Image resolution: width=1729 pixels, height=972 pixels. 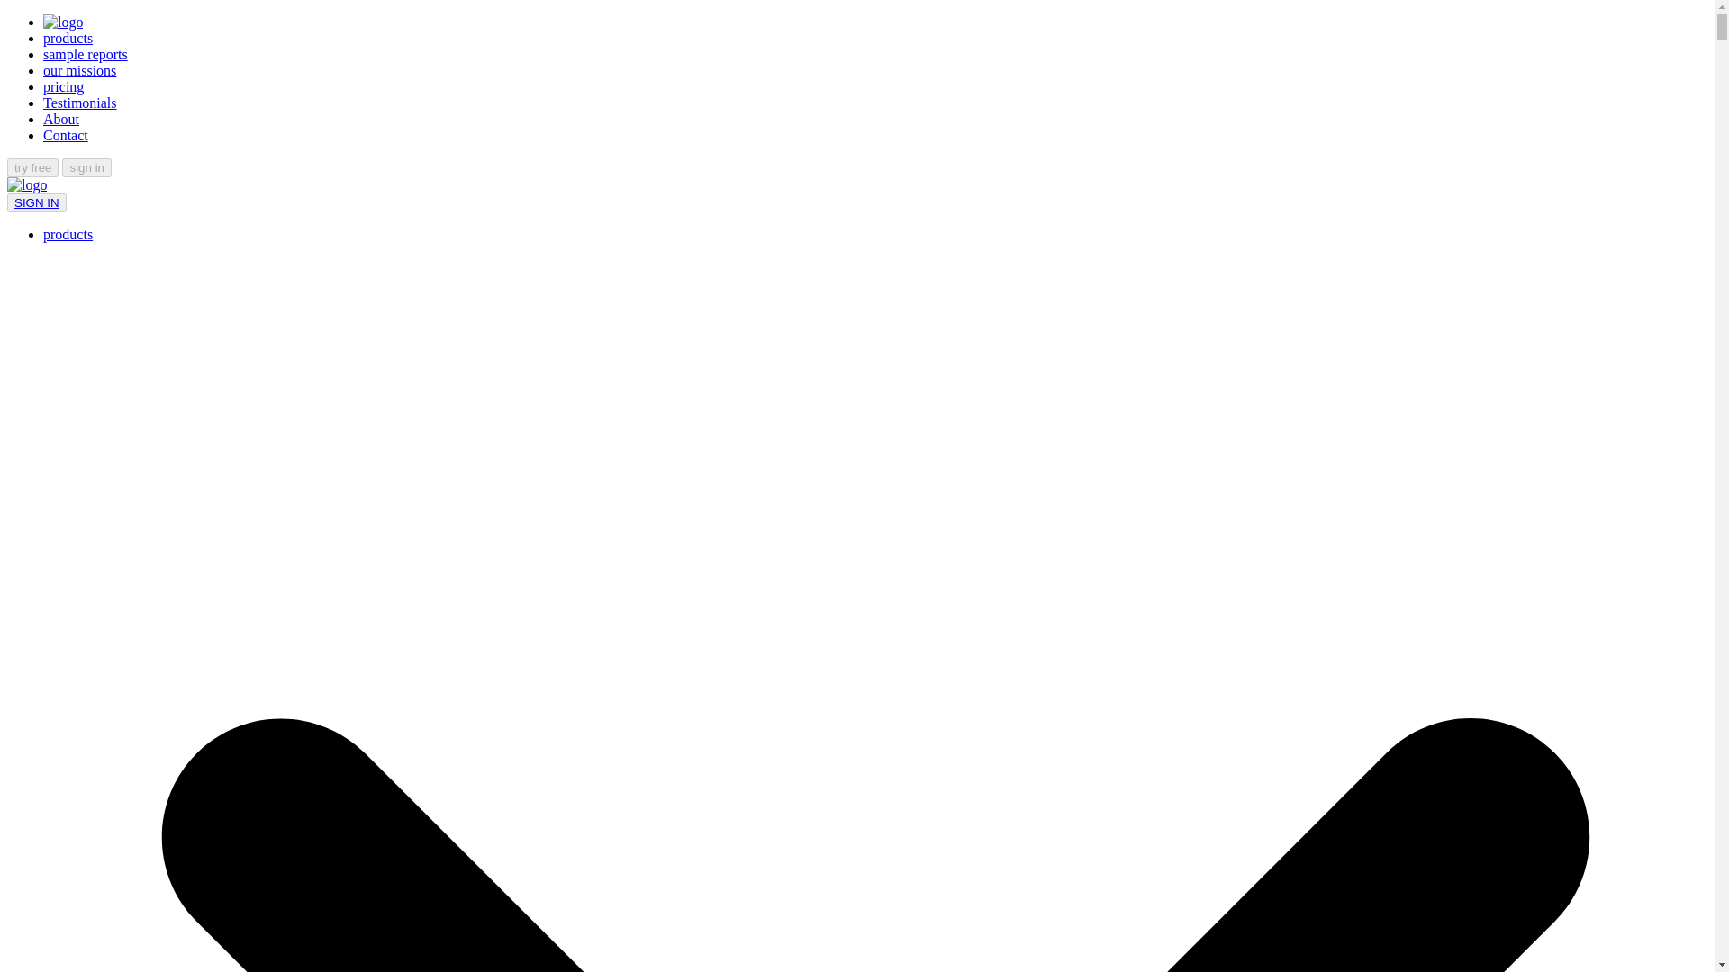 What do you see at coordinates (68, 38) in the screenshot?
I see `products` at bounding box center [68, 38].